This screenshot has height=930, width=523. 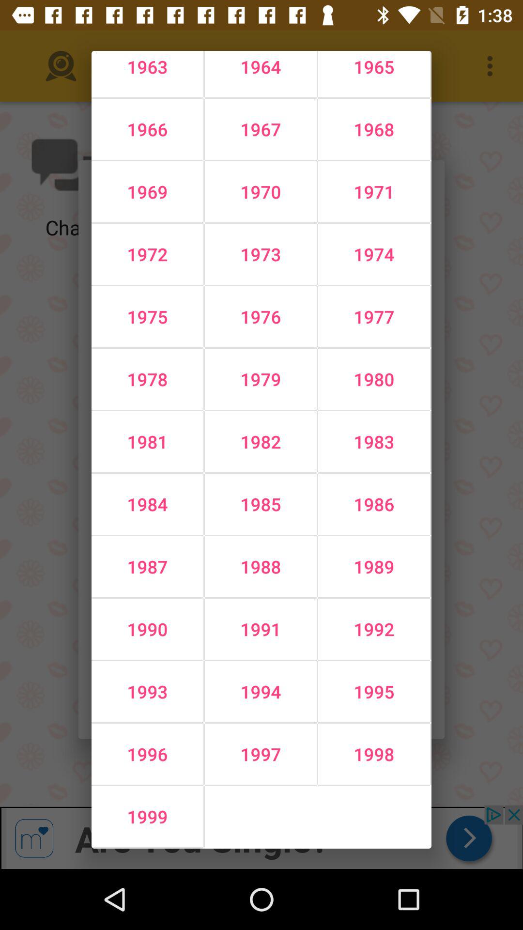 I want to click on open the icon to the right of the 1976 icon, so click(x=374, y=379).